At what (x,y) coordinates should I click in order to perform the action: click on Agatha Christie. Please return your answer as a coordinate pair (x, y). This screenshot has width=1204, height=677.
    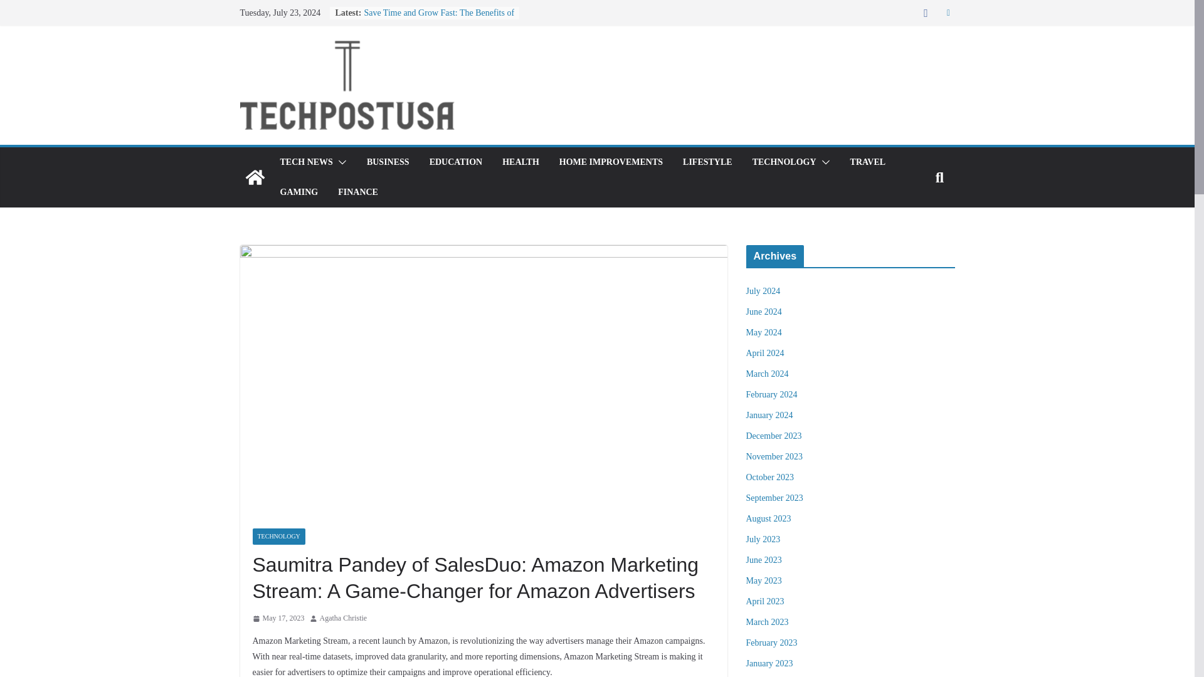
    Looking at the image, I should click on (344, 618).